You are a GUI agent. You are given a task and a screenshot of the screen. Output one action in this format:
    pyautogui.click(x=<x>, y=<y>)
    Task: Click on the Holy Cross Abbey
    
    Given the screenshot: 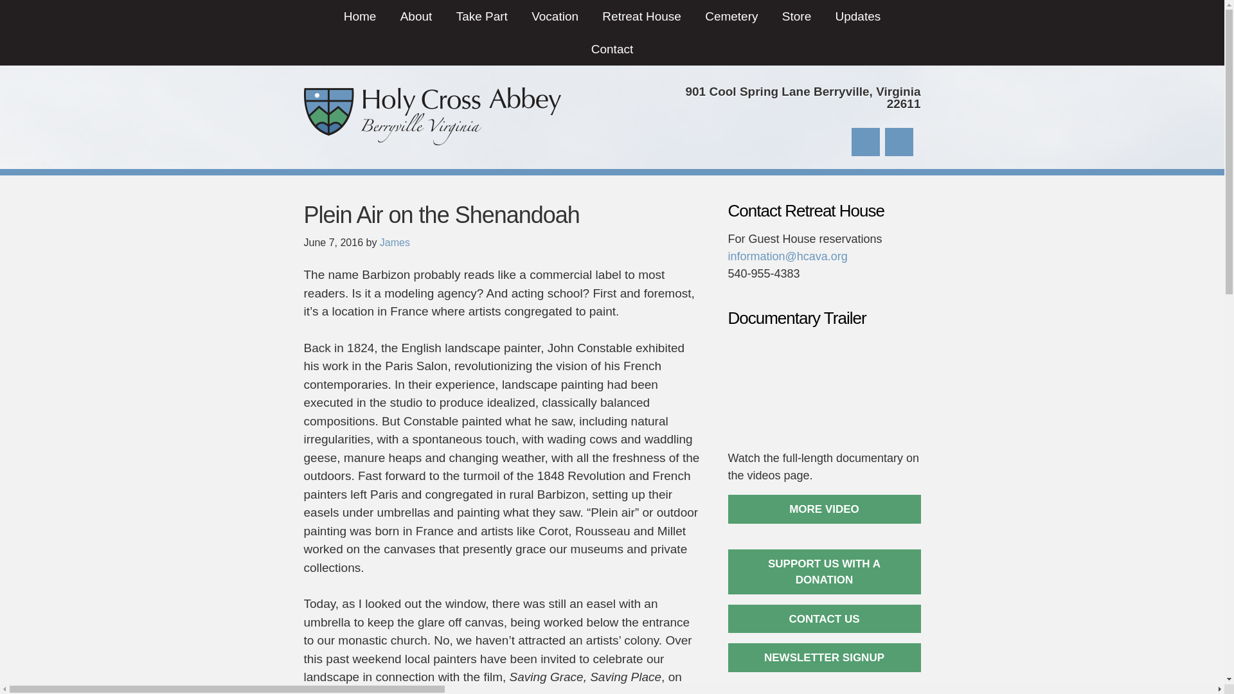 What is the action you would take?
    pyautogui.click(x=432, y=116)
    